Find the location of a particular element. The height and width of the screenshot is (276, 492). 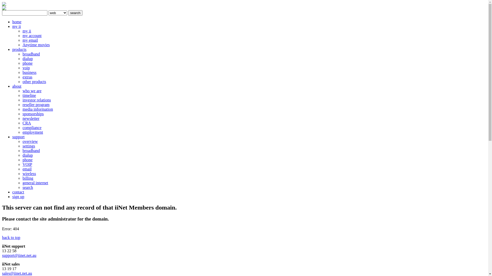

broadband is located at coordinates (31, 151).